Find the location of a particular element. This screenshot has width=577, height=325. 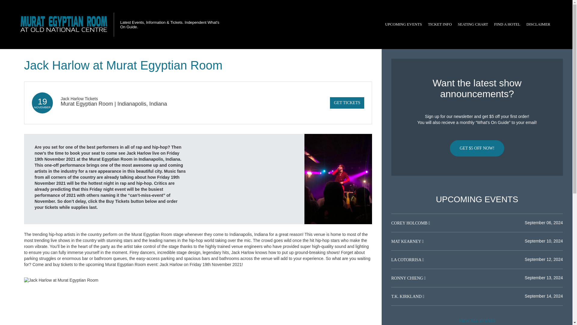

SEATING CHART is located at coordinates (472, 24).